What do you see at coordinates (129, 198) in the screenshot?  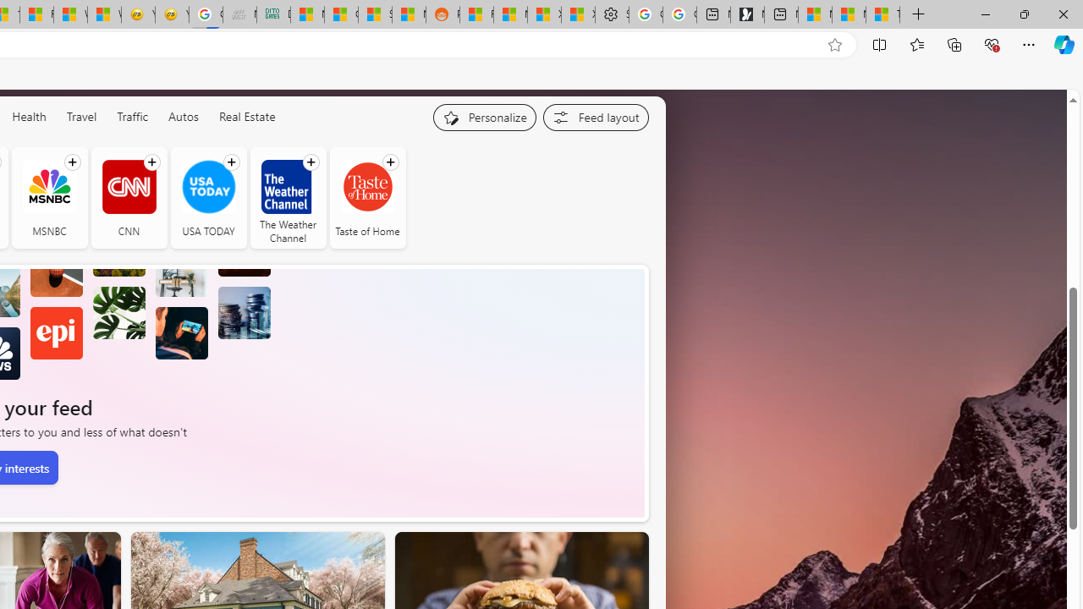 I see `CNN` at bounding box center [129, 198].